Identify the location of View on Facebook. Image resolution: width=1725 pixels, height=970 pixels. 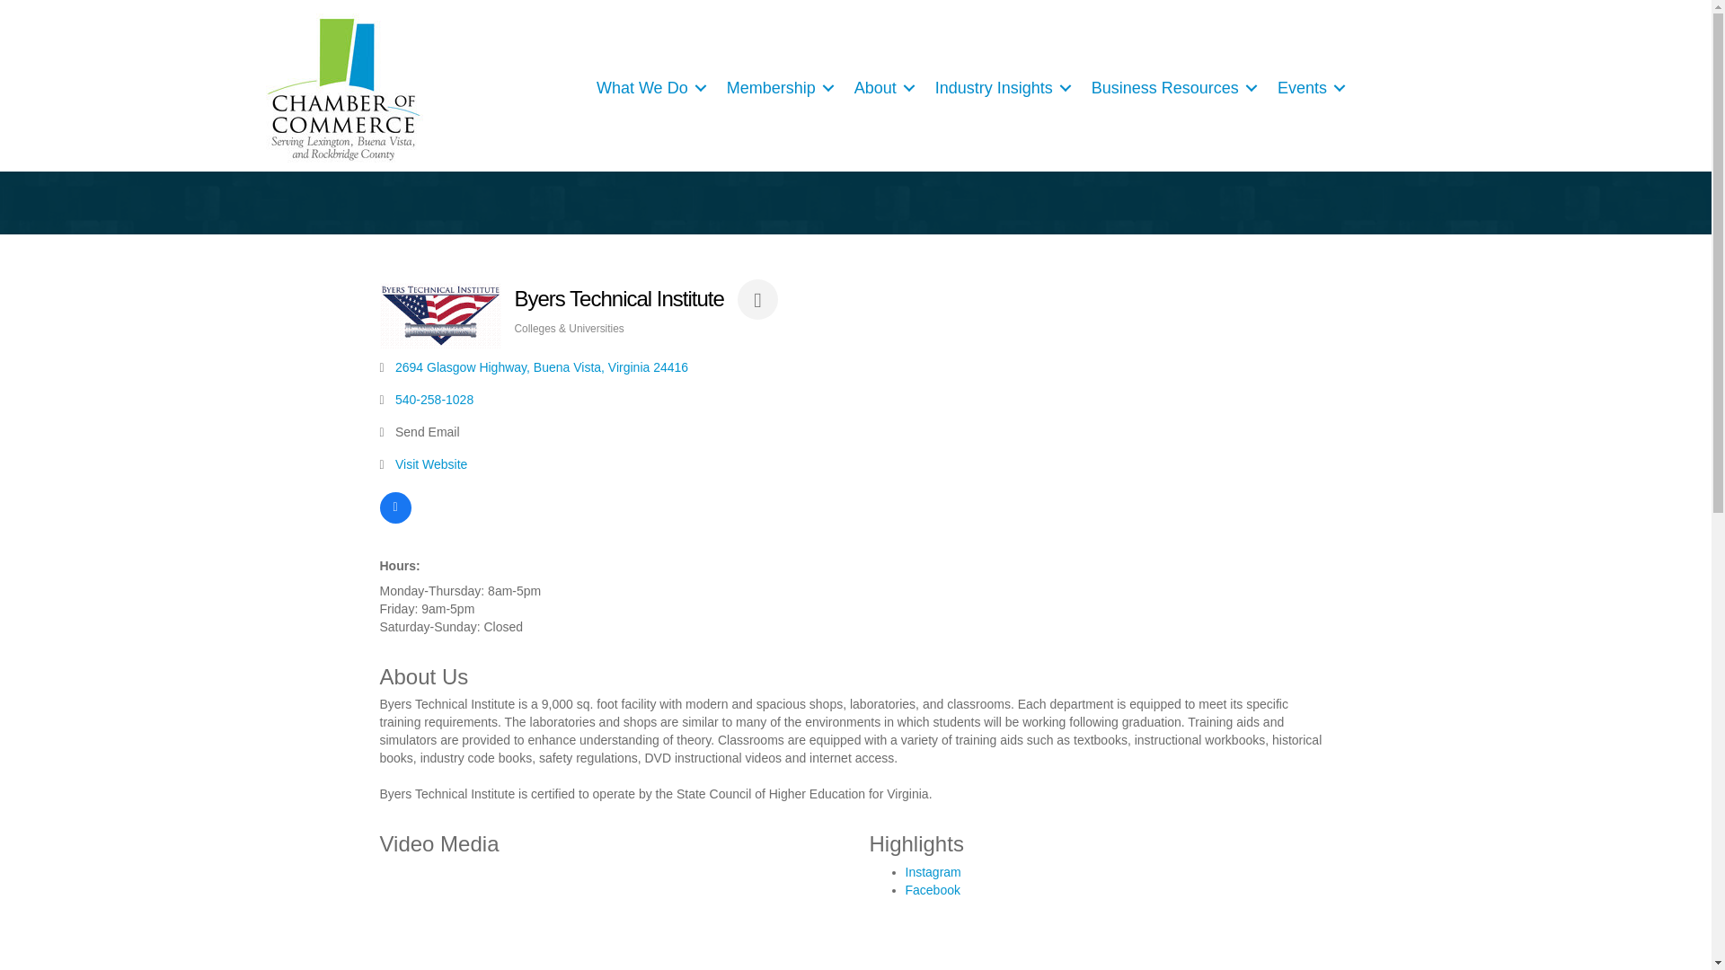
(394, 519).